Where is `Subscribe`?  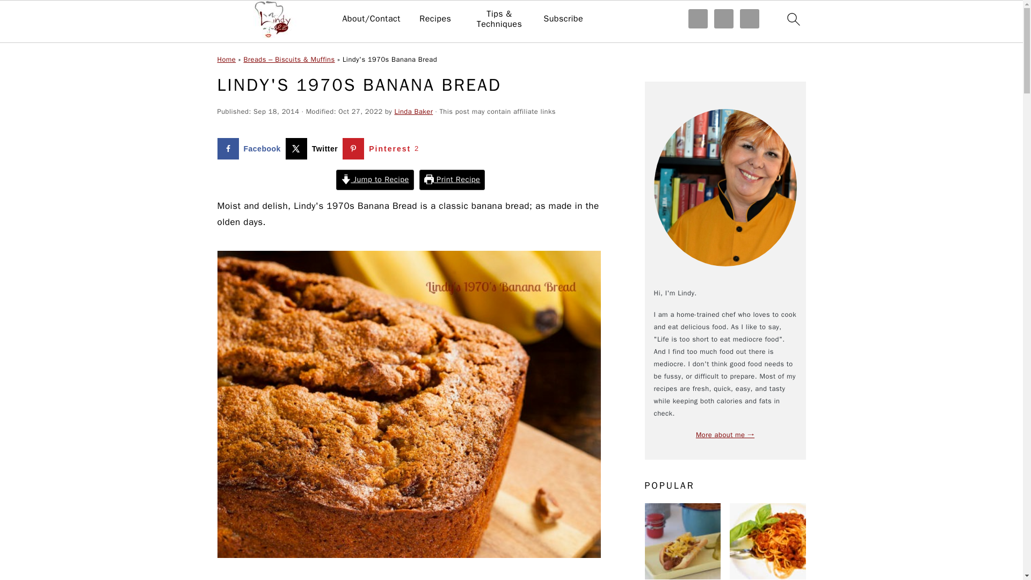
Subscribe is located at coordinates (563, 19).